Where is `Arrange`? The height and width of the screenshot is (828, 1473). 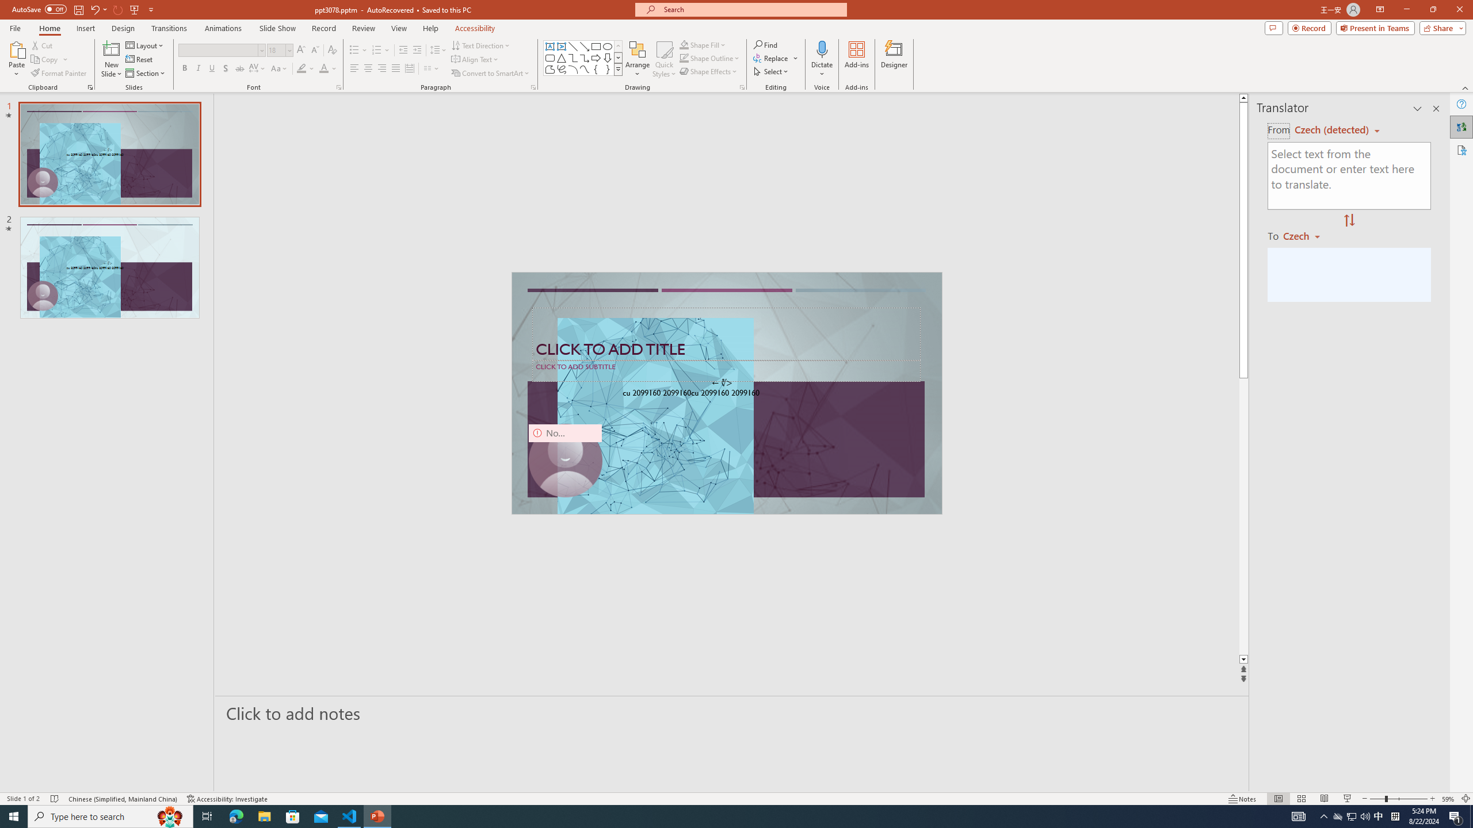 Arrange is located at coordinates (638, 59).